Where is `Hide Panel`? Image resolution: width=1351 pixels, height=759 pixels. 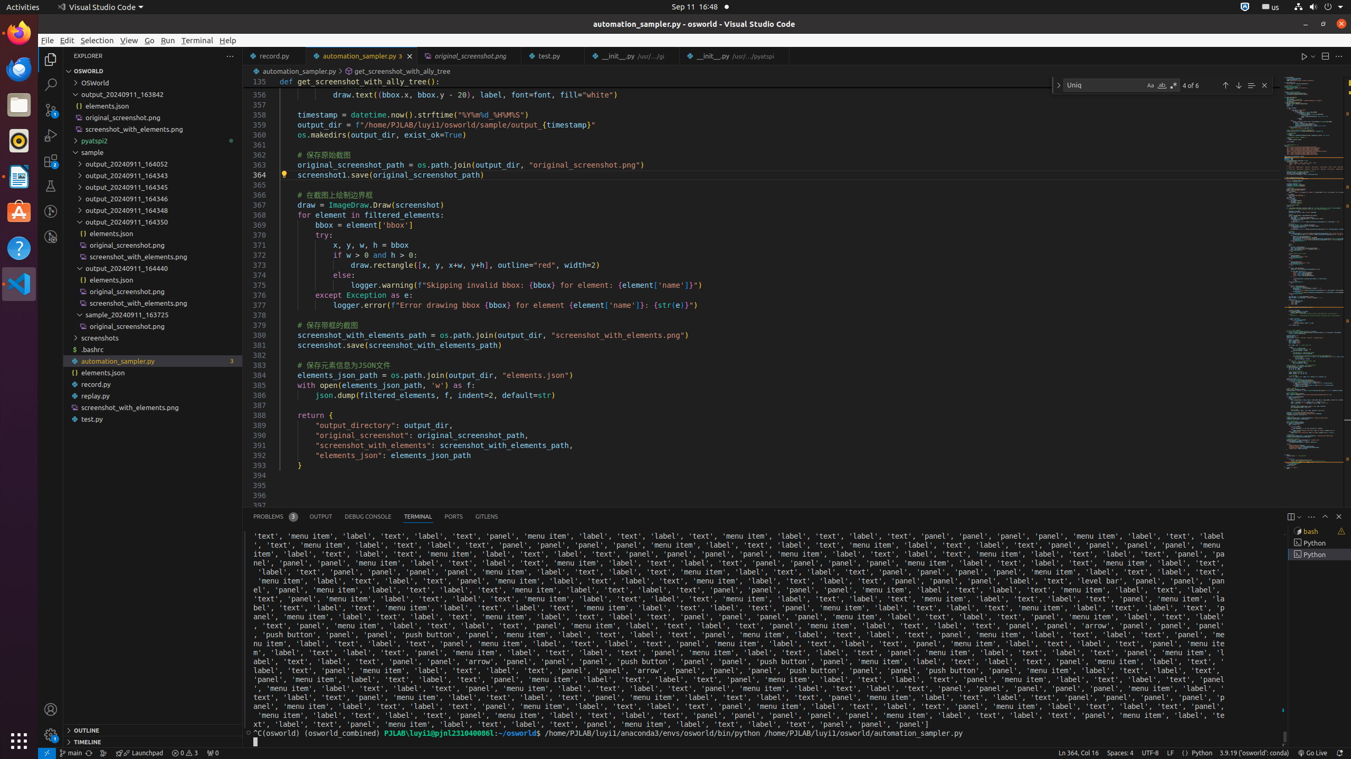
Hide Panel is located at coordinates (1339, 517).